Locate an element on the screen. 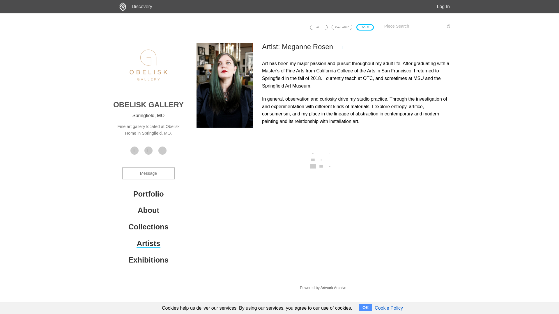  AVAILABLE is located at coordinates (342, 27).